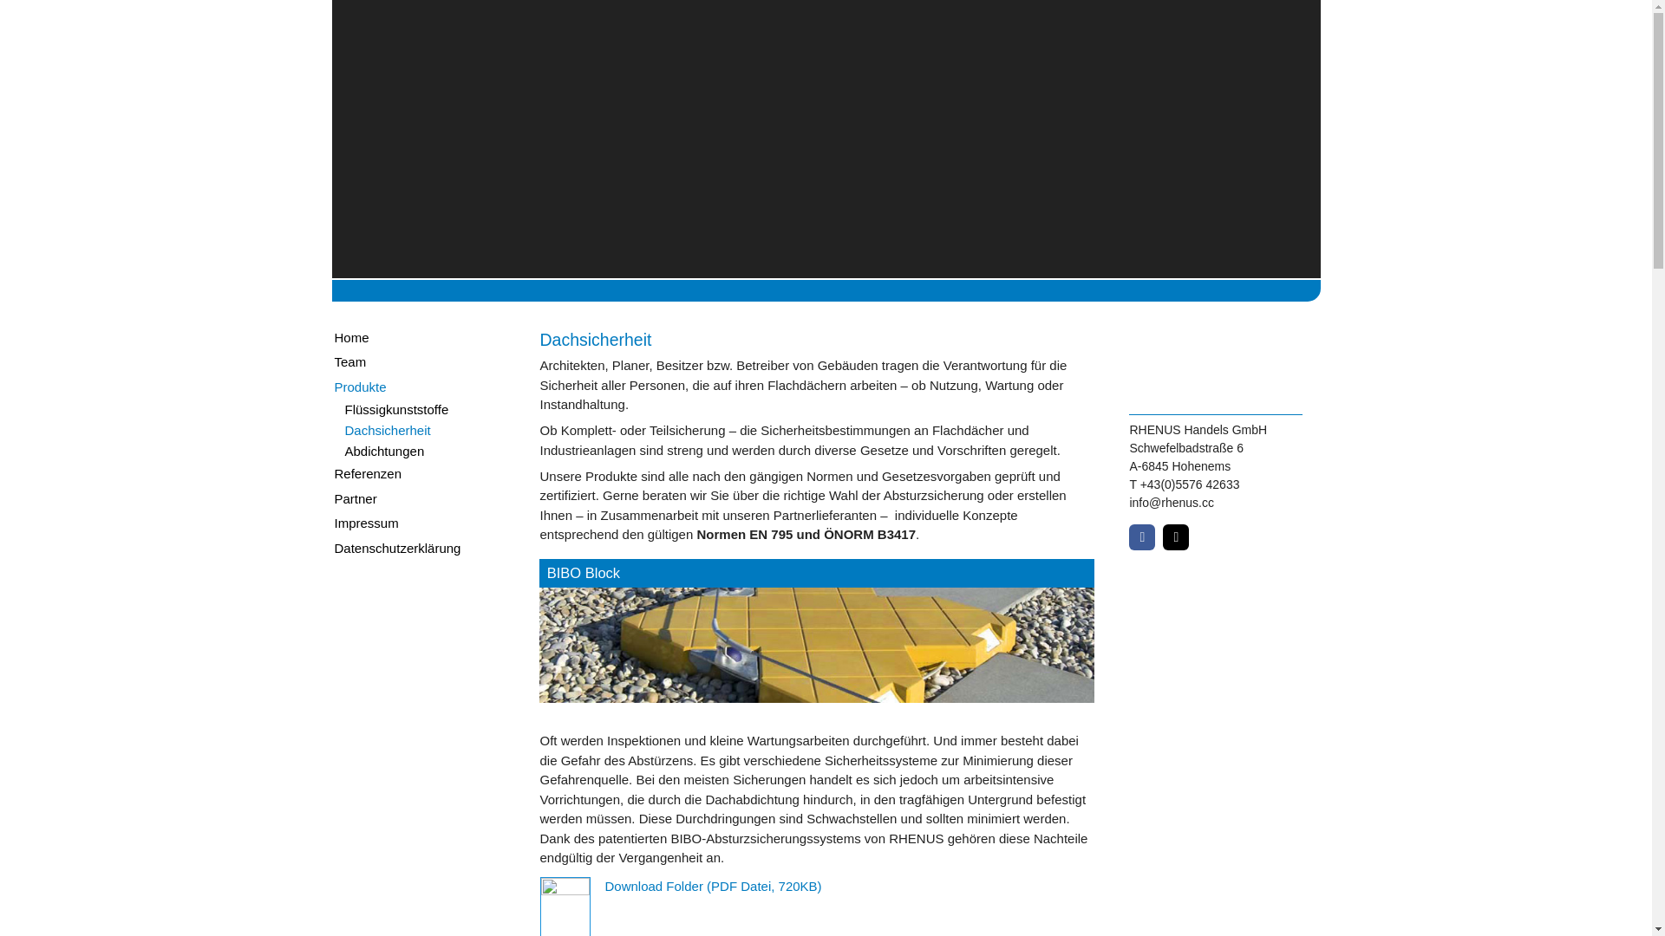 The image size is (1665, 936). Describe the element at coordinates (1142, 537) in the screenshot. I see `facebook` at that location.